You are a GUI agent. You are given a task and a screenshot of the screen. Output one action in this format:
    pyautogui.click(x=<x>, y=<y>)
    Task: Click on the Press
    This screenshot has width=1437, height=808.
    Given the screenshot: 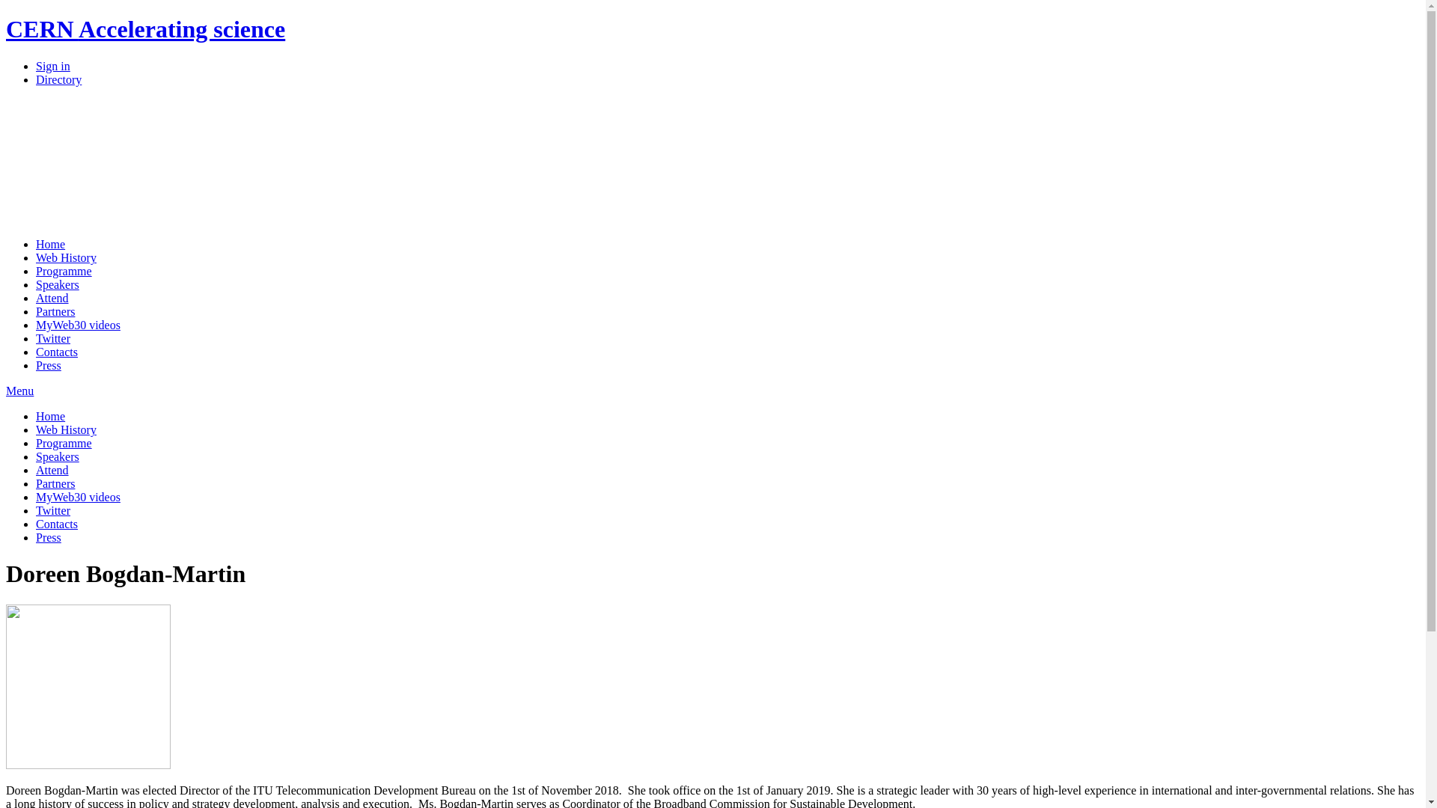 What is the action you would take?
    pyautogui.click(x=49, y=537)
    